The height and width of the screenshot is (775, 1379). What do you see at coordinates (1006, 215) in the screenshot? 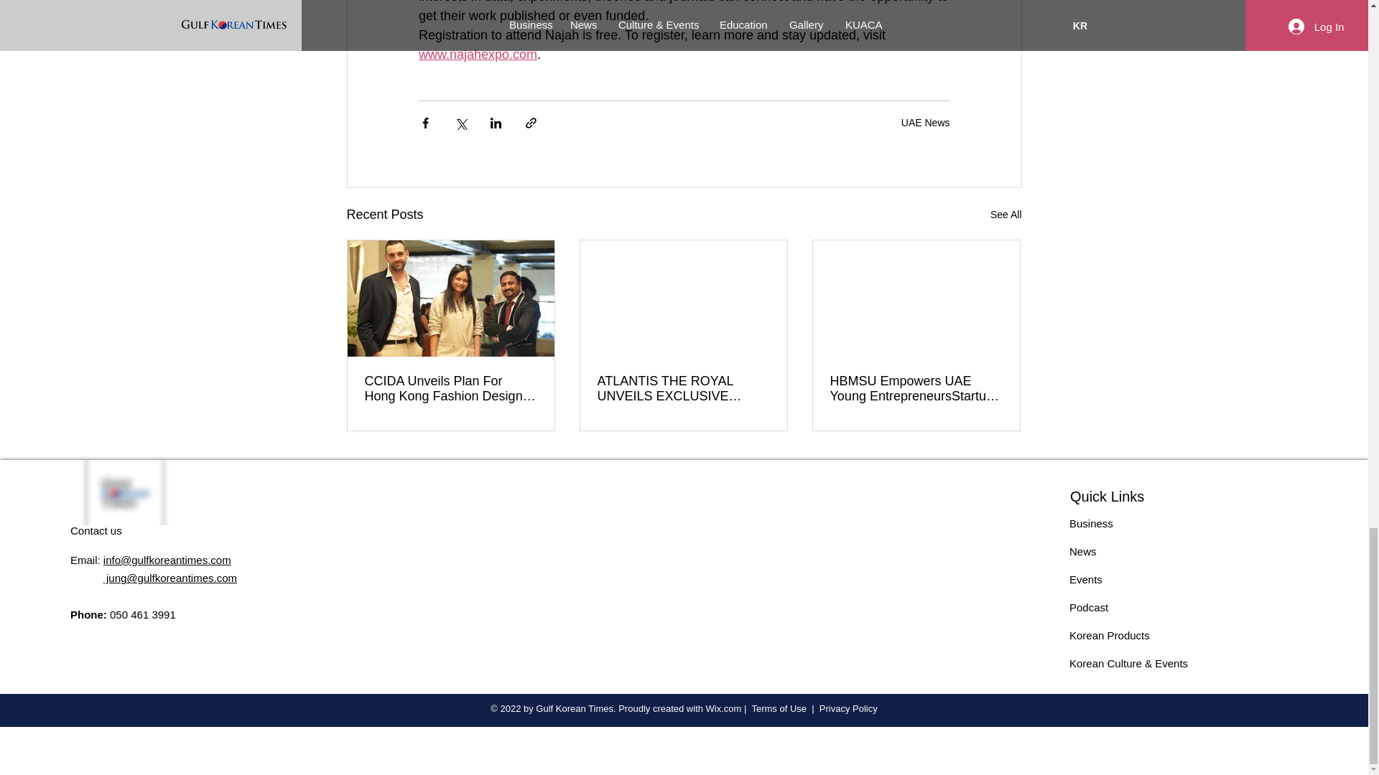
I see `See All` at bounding box center [1006, 215].